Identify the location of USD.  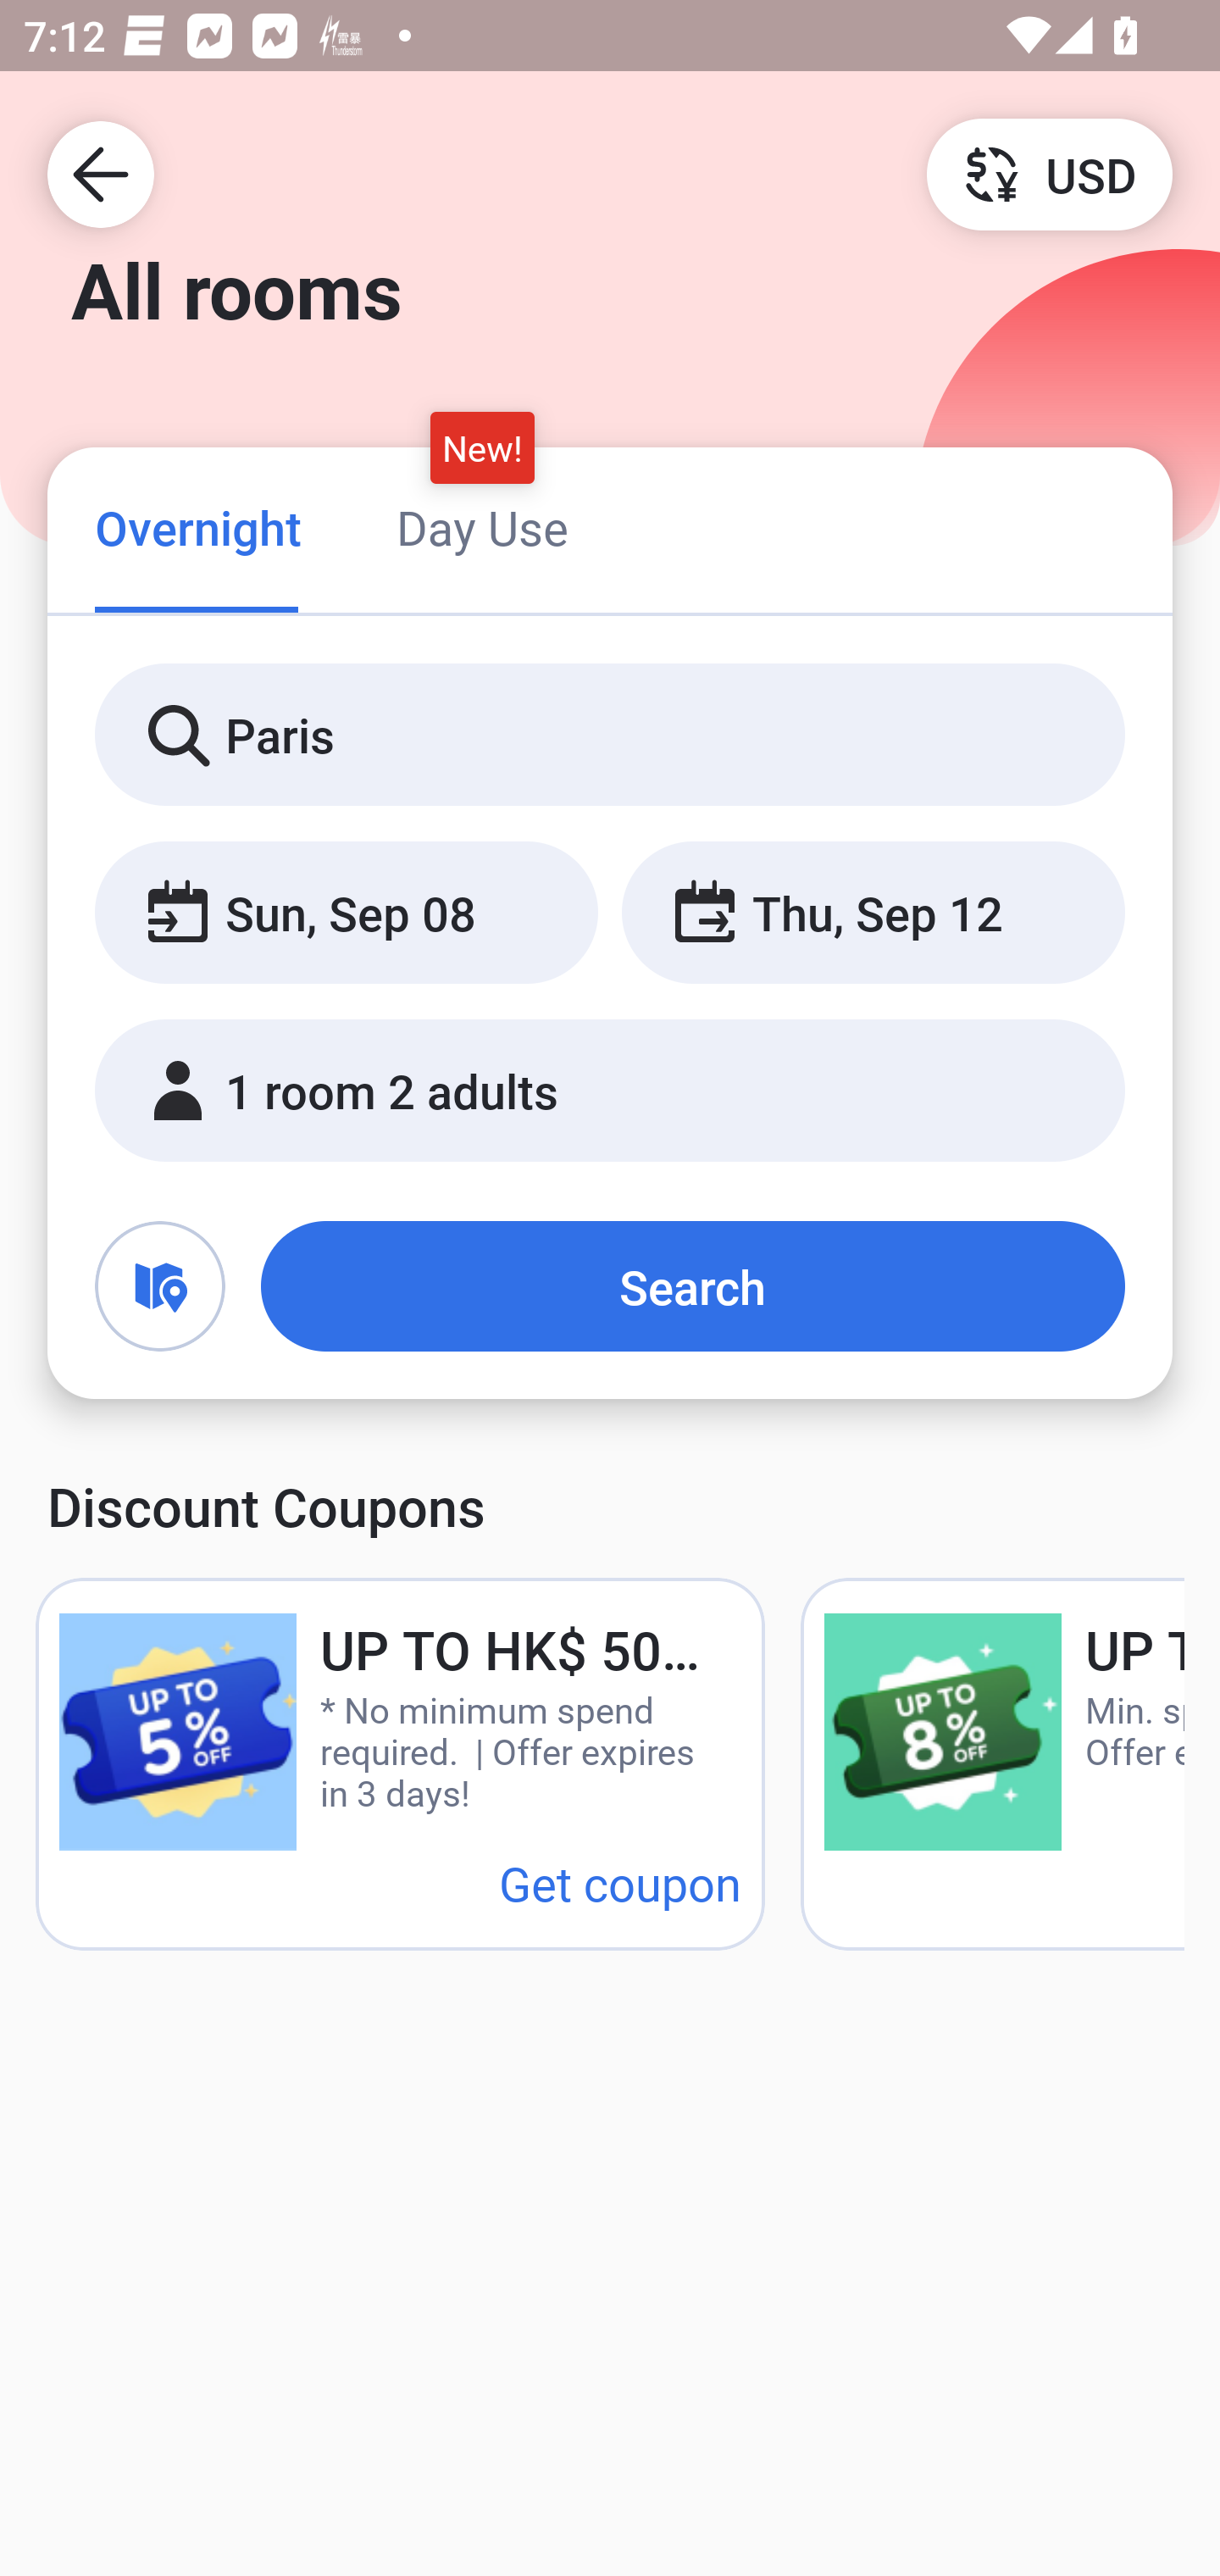
(1049, 173).